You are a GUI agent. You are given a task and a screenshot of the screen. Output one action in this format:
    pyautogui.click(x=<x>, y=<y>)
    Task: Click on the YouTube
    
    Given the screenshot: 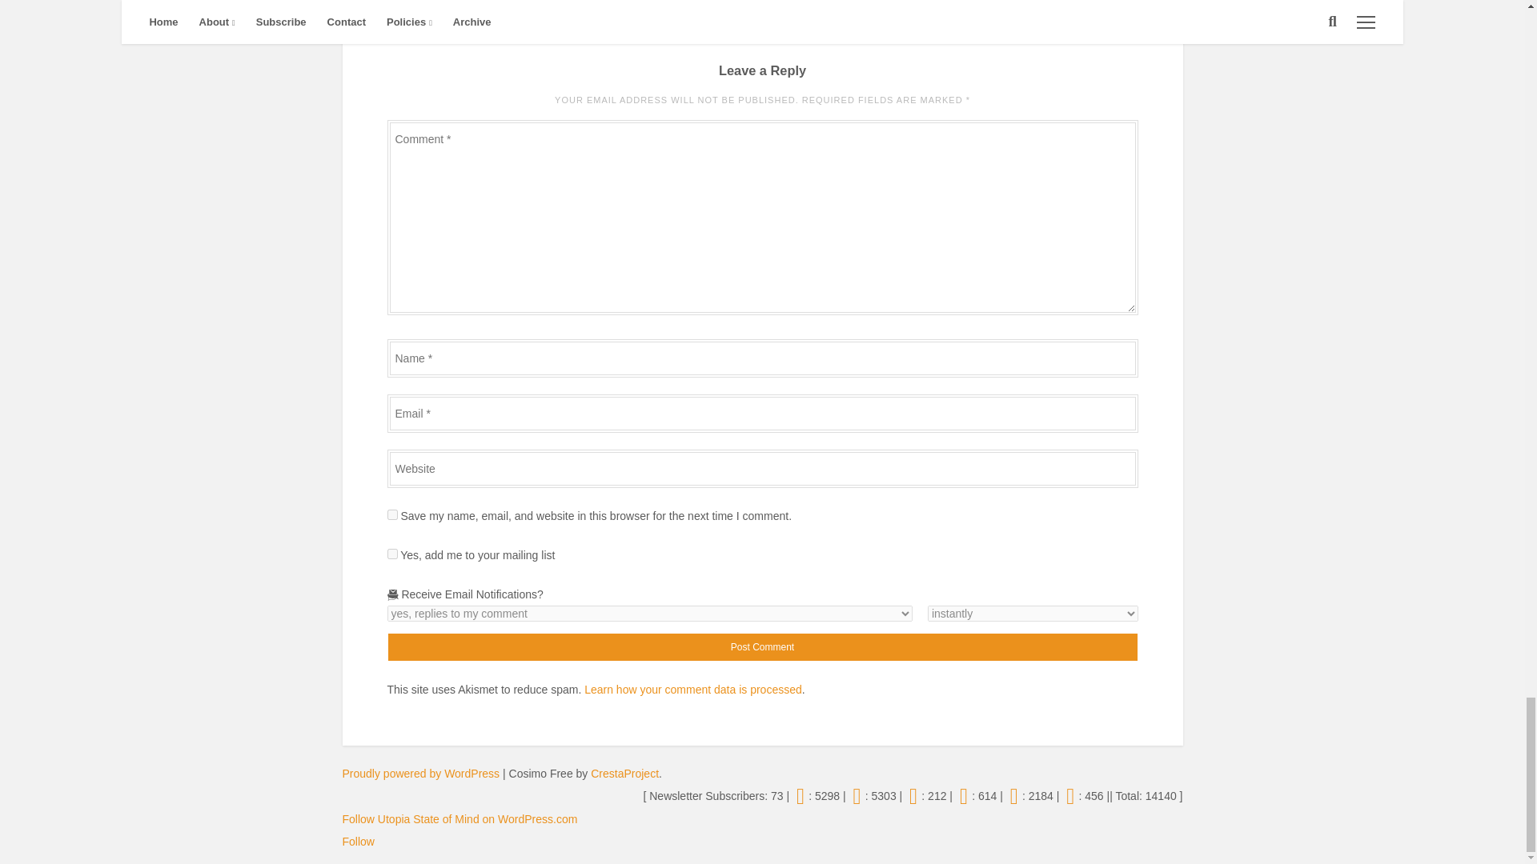 What is the action you would take?
    pyautogui.click(x=964, y=796)
    